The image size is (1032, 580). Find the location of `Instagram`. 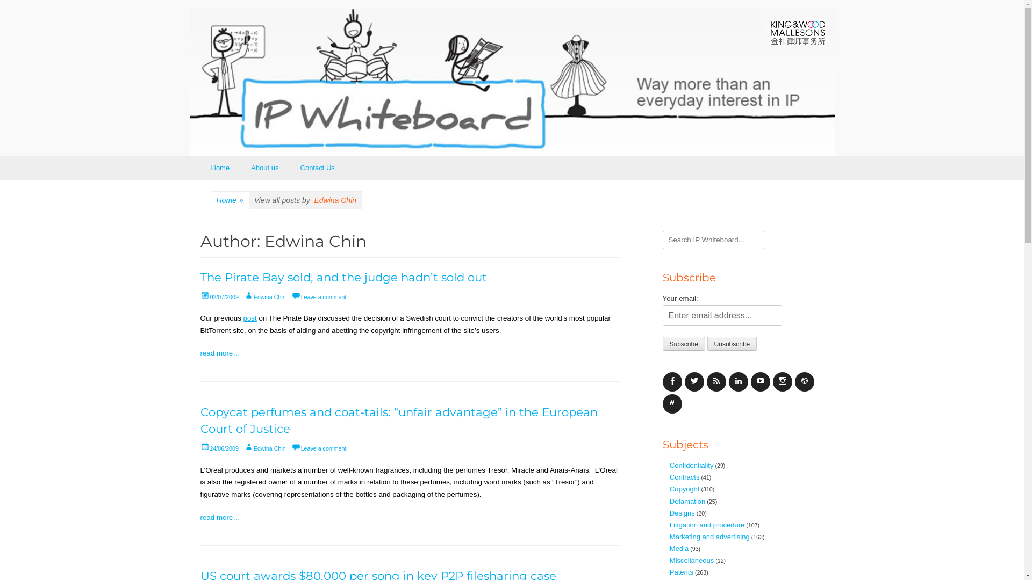

Instagram is located at coordinates (783, 382).